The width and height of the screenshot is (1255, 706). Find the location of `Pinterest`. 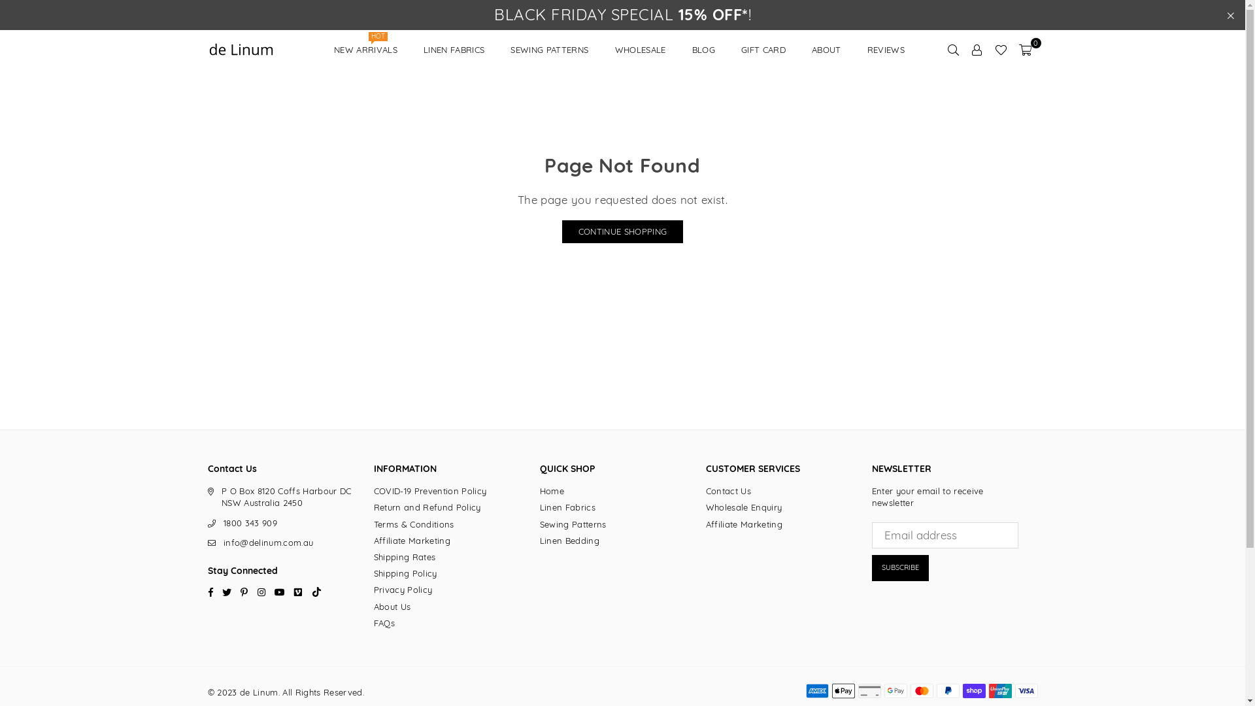

Pinterest is located at coordinates (244, 591).